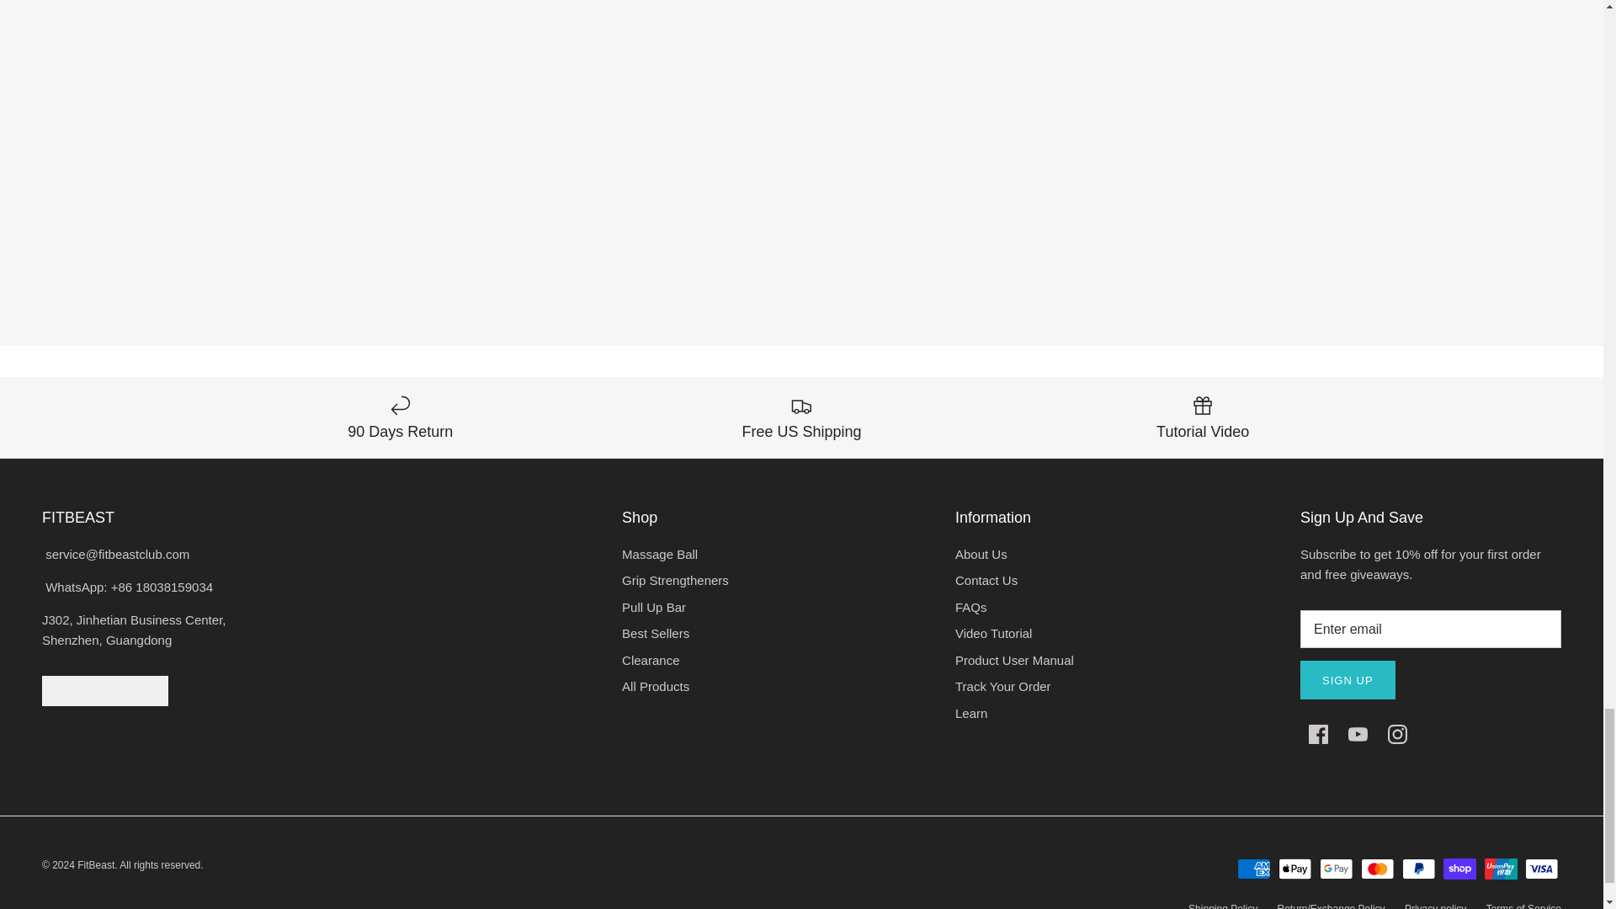 The width and height of the screenshot is (1616, 909). Describe the element at coordinates (1377, 869) in the screenshot. I see `Mastercard` at that location.